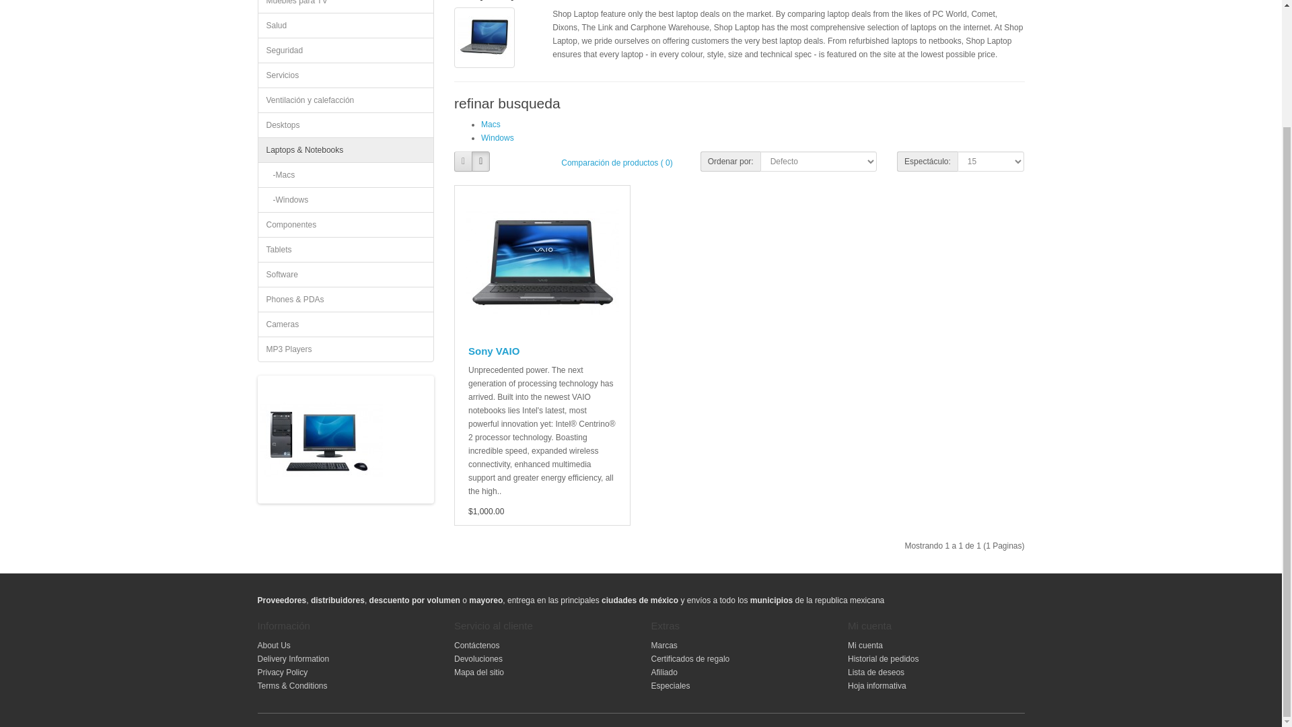 The image size is (1292, 727). I want to click on Servicios, so click(346, 75).